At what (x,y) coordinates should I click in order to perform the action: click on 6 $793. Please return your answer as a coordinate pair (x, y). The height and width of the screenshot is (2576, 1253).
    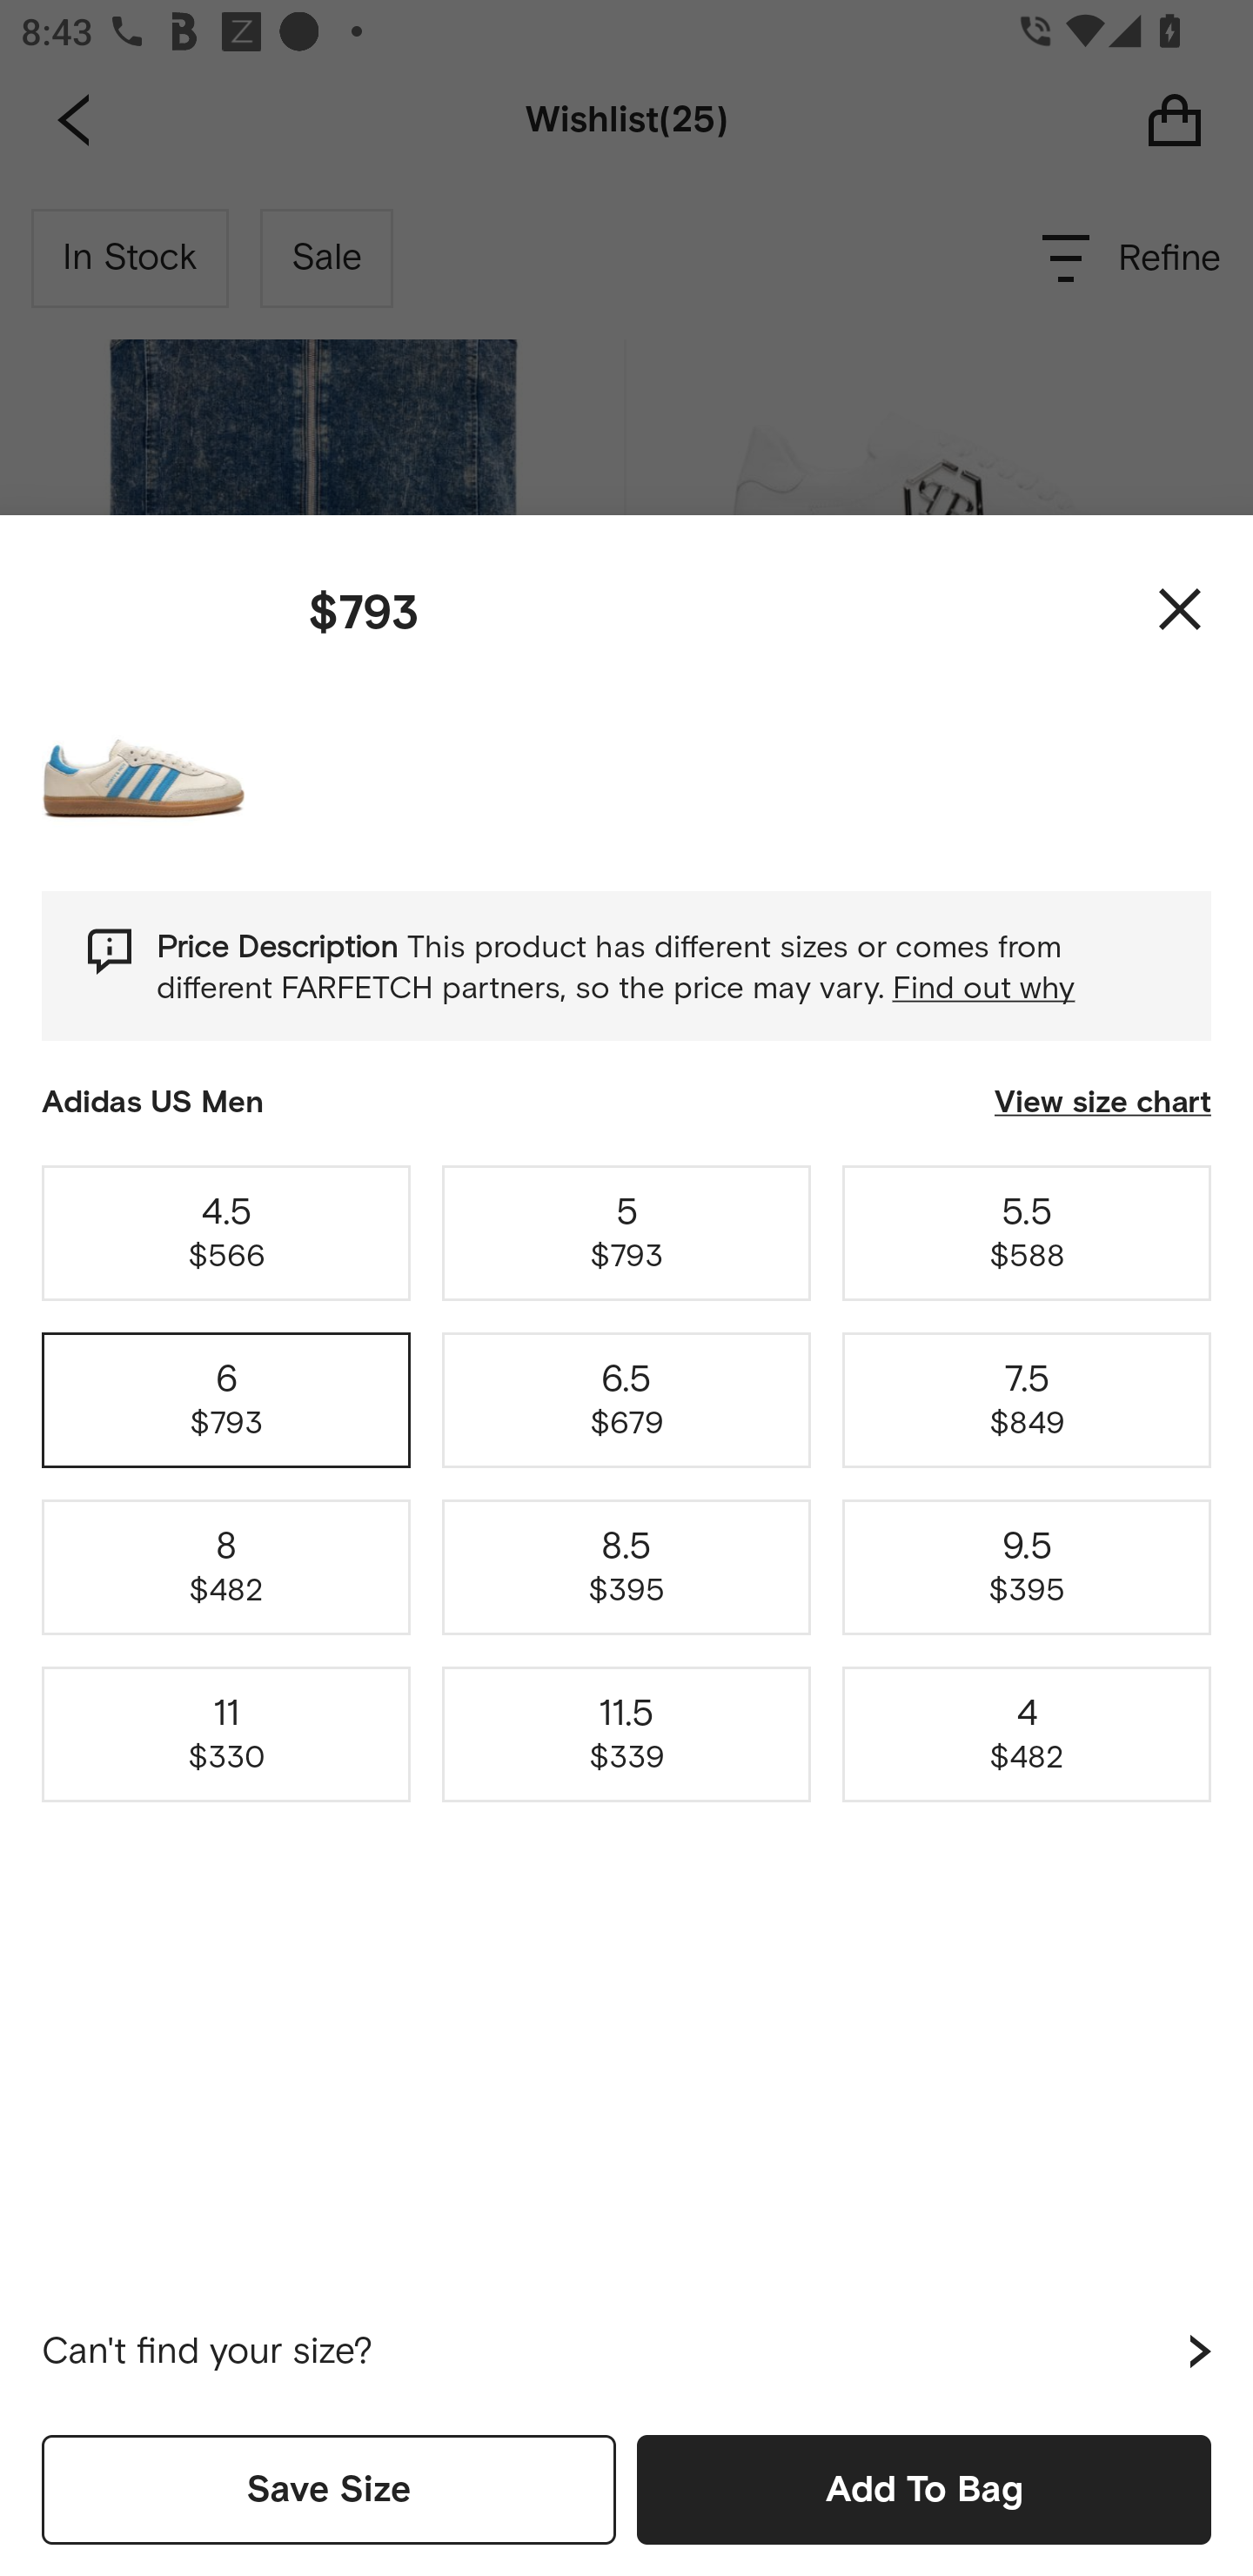
    Looking at the image, I should click on (226, 1399).